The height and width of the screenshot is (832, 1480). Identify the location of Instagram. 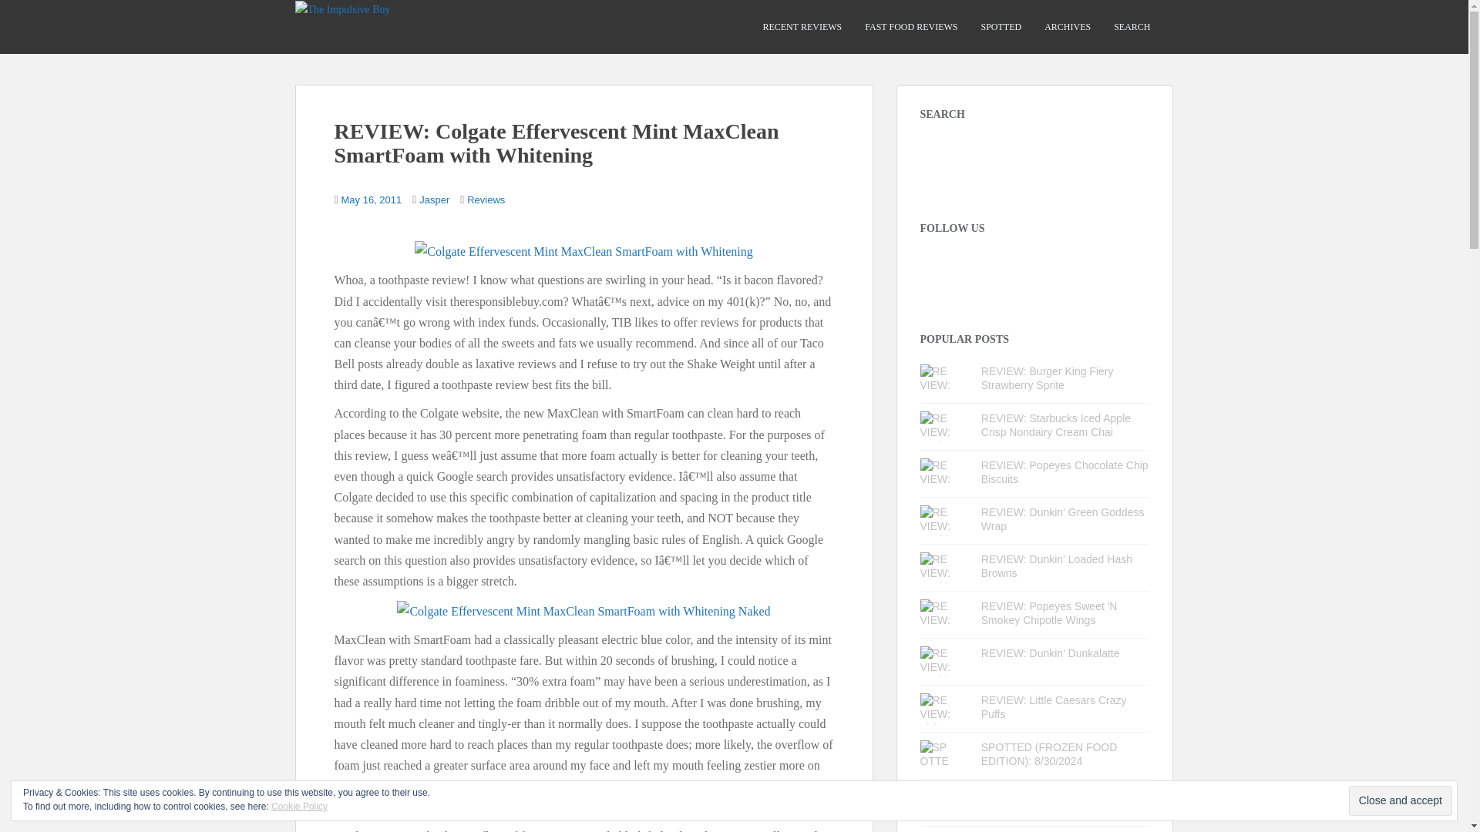
(933, 267).